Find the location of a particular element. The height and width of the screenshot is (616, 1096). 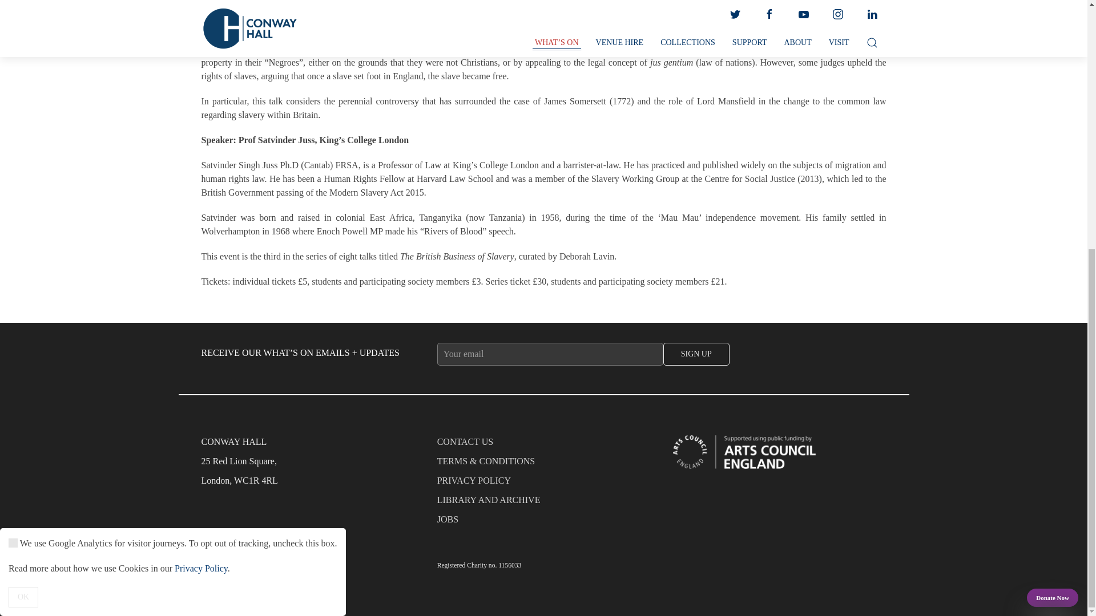

PRIVACY POLICY is located at coordinates (544, 484).